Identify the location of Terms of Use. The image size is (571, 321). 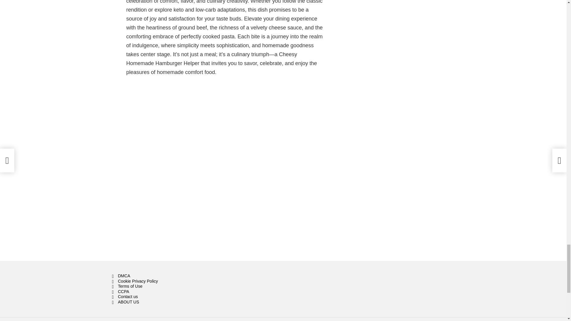
(166, 287).